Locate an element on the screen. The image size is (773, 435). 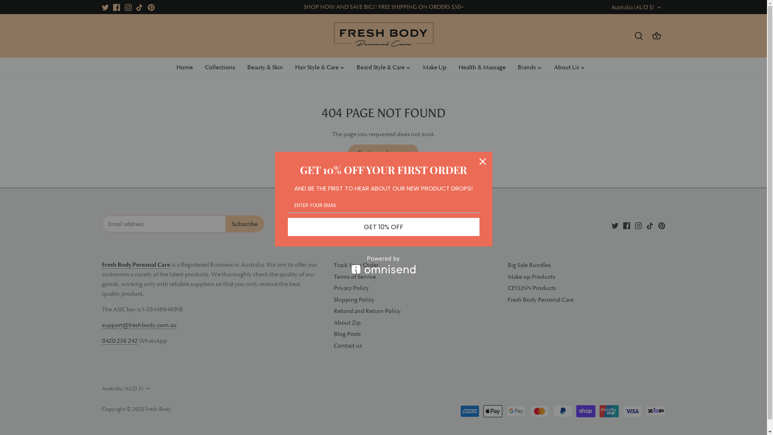
Refund and Return Policy is located at coordinates (367, 311).